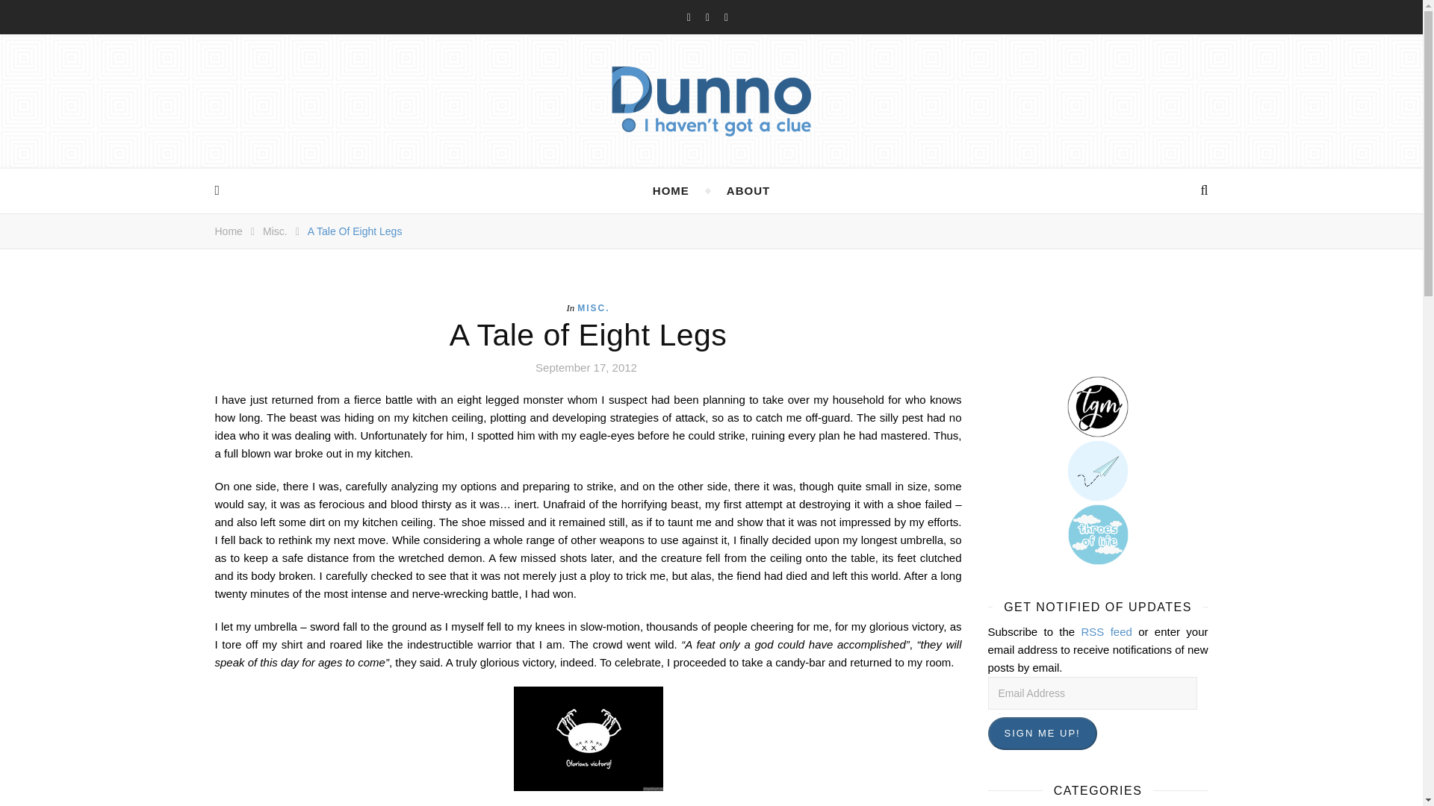 The height and width of the screenshot is (806, 1434). What do you see at coordinates (1107, 631) in the screenshot?
I see `RSS` at bounding box center [1107, 631].